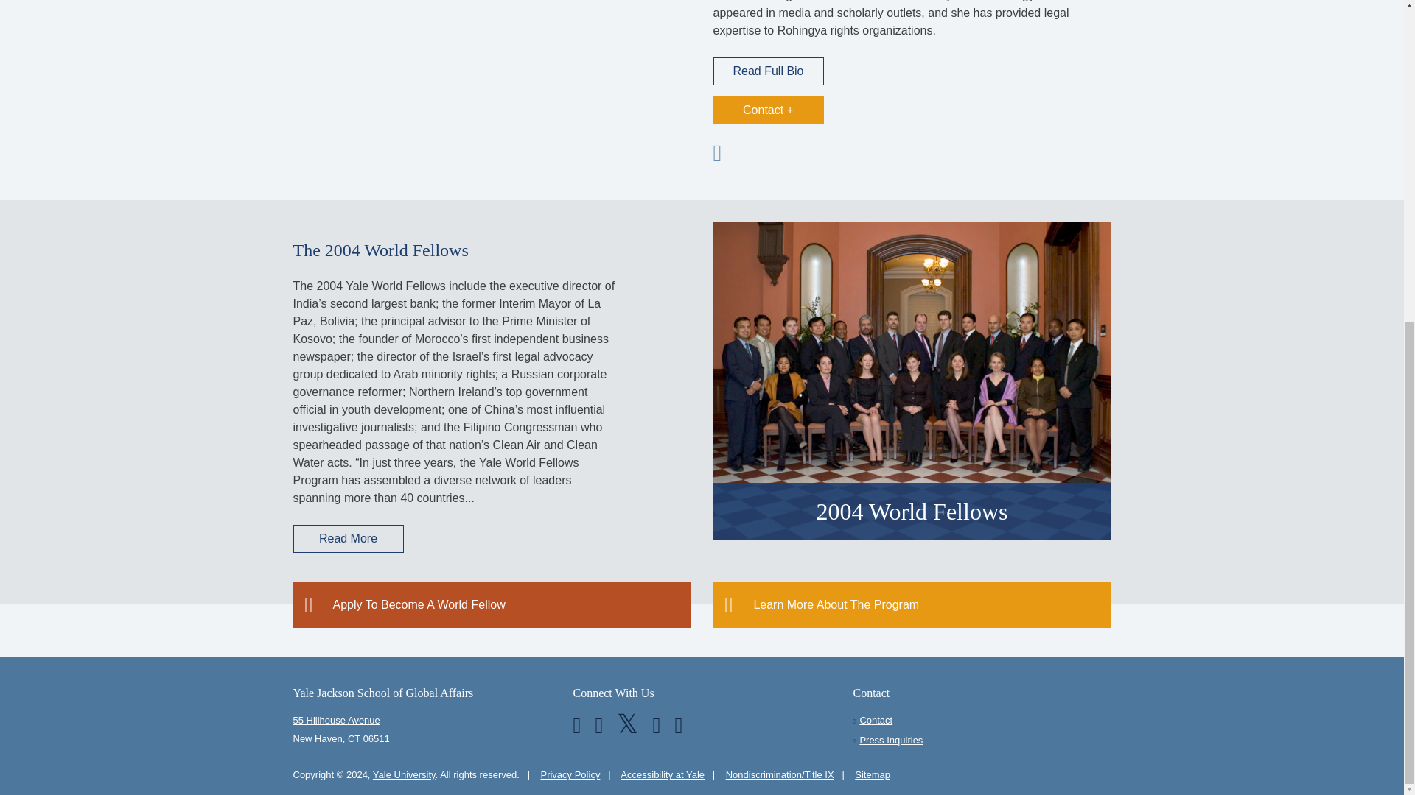  Describe the element at coordinates (768, 110) in the screenshot. I see `Contact Katherine G. Southwick` at that location.